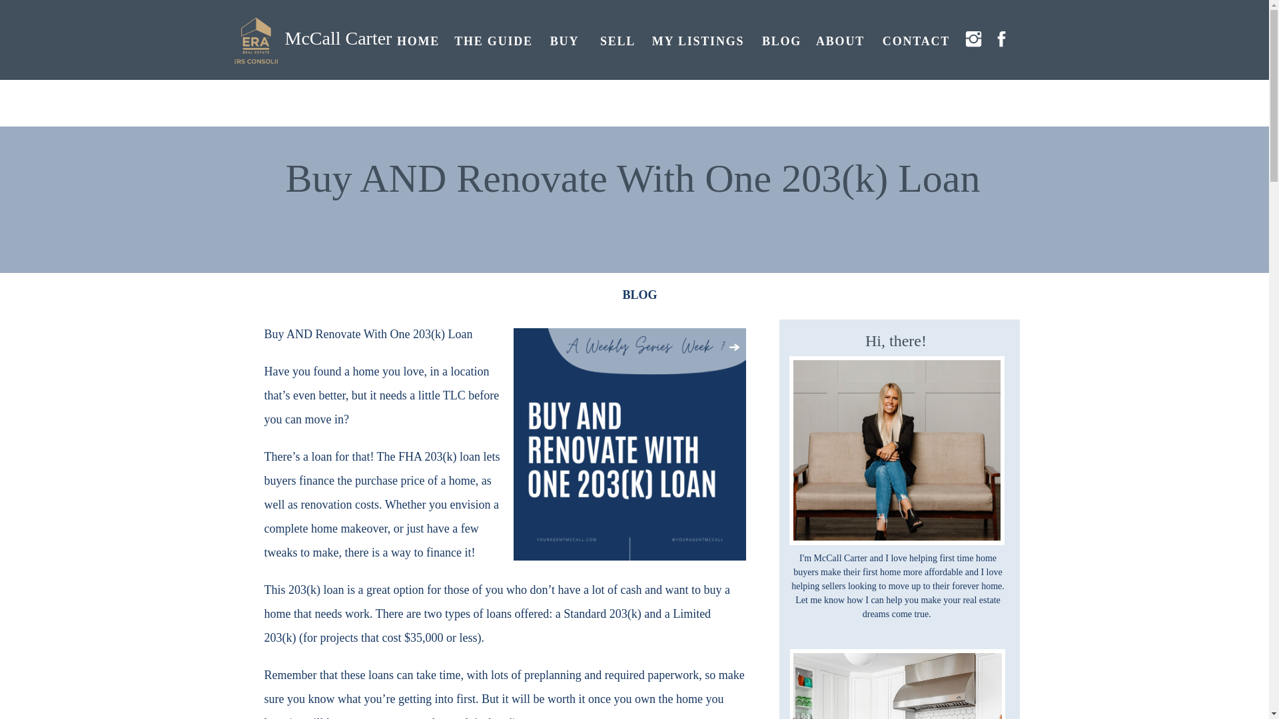  I want to click on McCall Carter, so click(344, 49).